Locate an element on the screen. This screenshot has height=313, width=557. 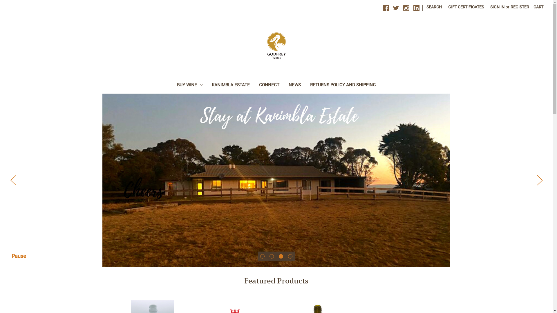
Next is located at coordinates (540, 180).